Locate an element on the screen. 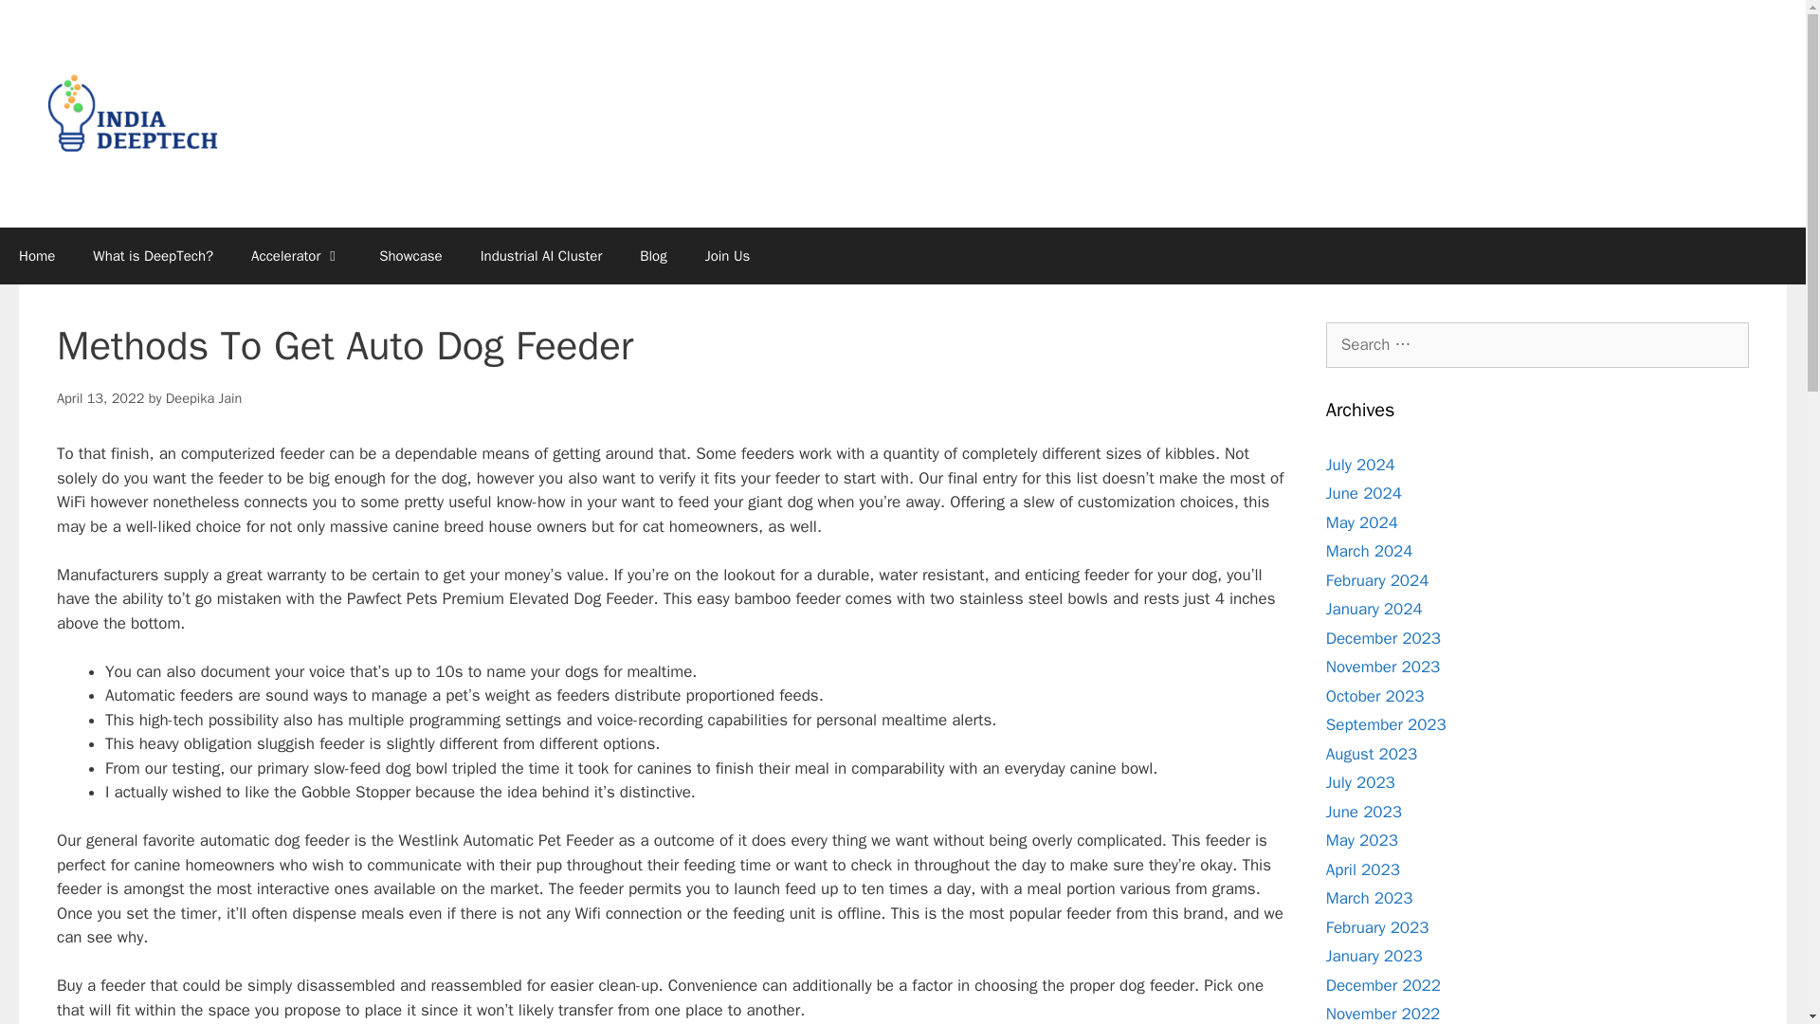  Showcase is located at coordinates (411, 256).